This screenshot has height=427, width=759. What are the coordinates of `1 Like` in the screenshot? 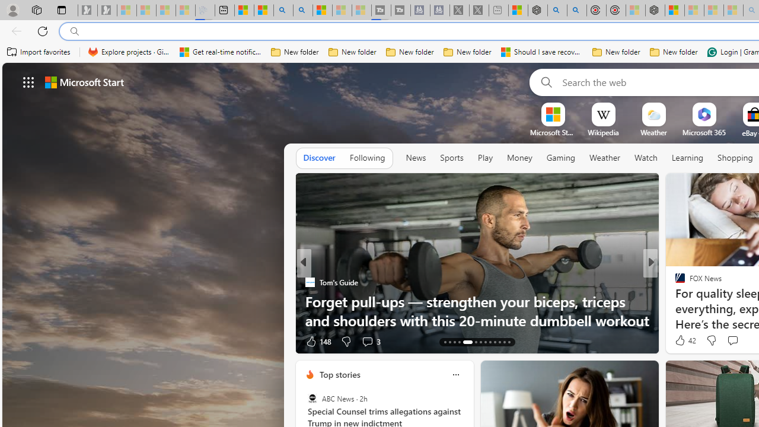 It's located at (679, 340).